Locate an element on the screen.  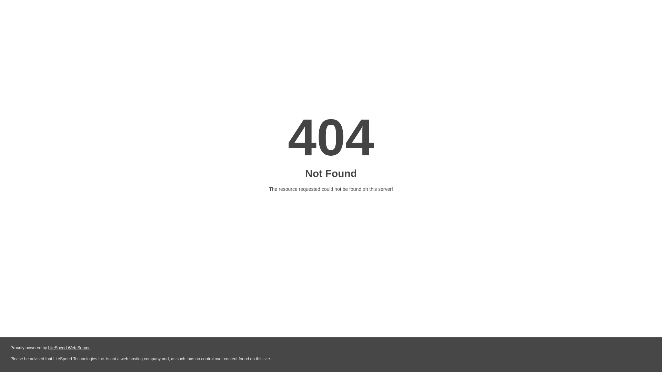
LiteSpeed Web Server is located at coordinates (69, 348).